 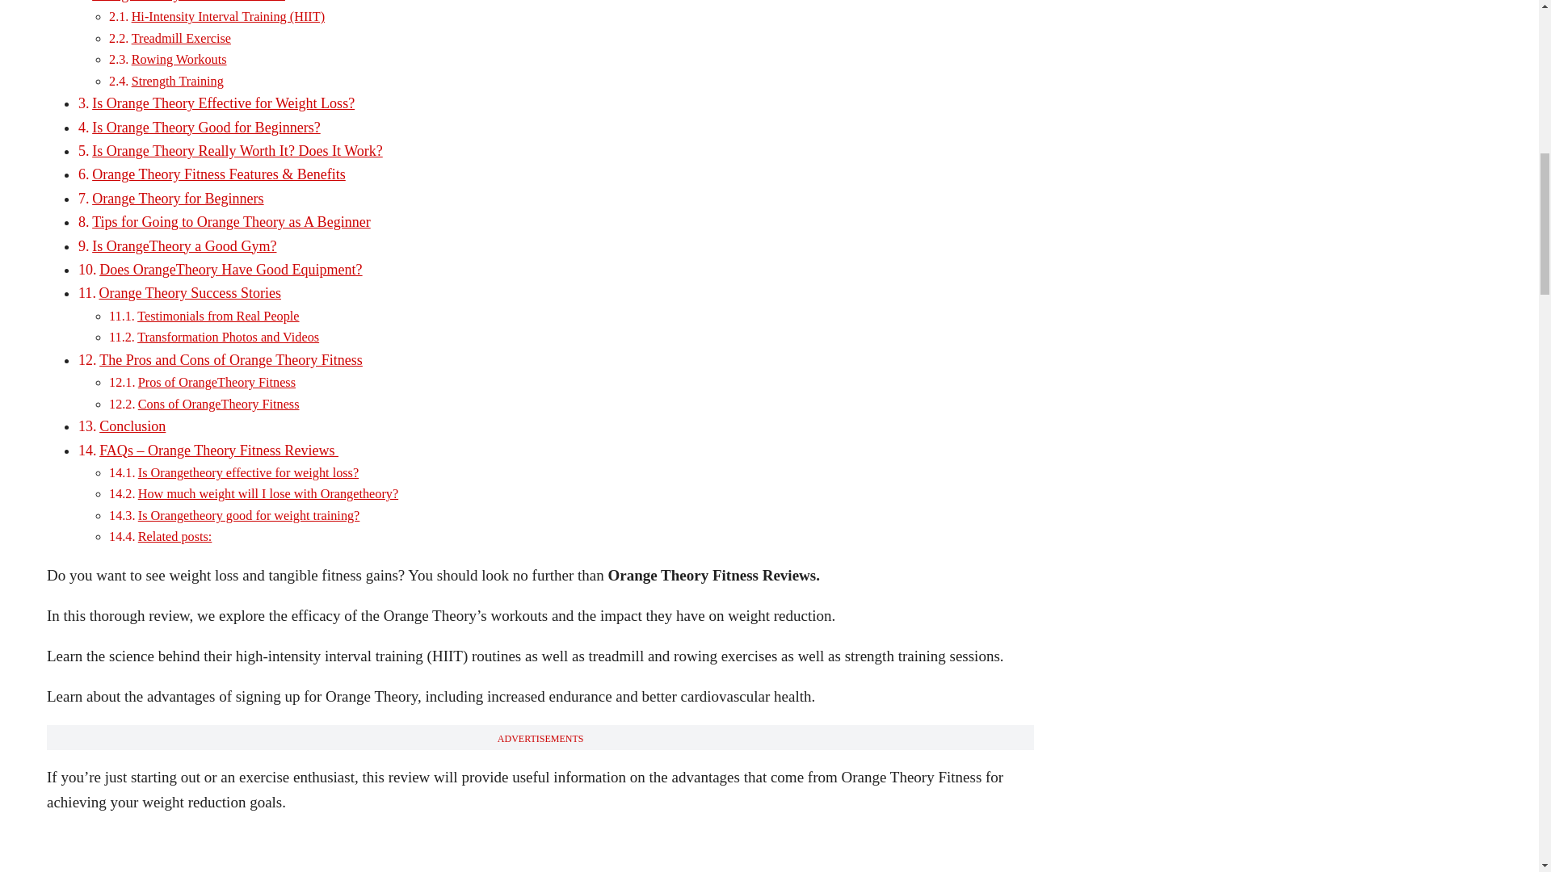 What do you see at coordinates (179, 60) in the screenshot?
I see `Rowing Workouts` at bounding box center [179, 60].